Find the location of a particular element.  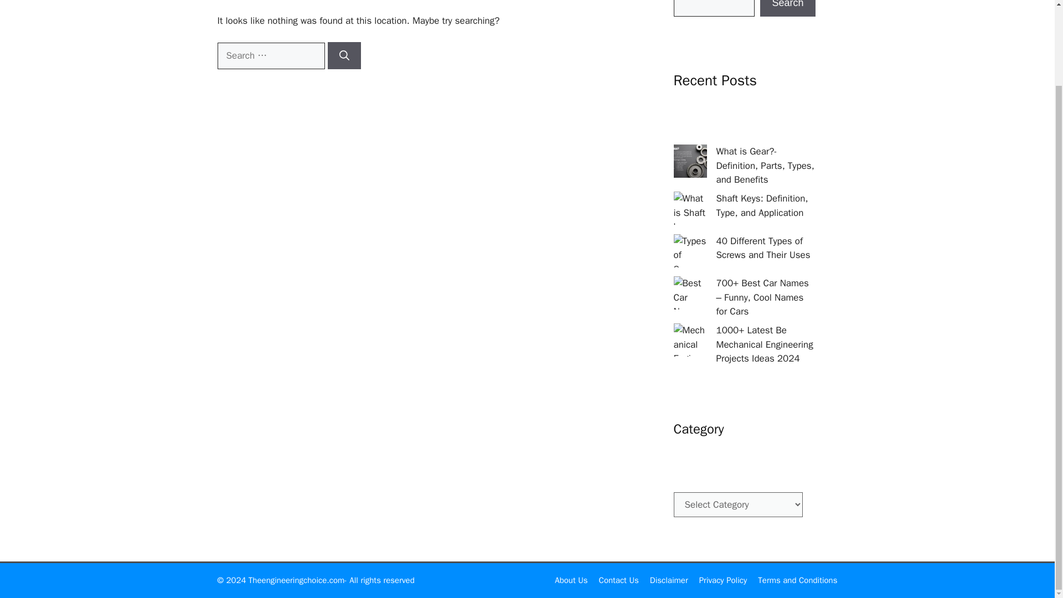

Search is located at coordinates (787, 8).